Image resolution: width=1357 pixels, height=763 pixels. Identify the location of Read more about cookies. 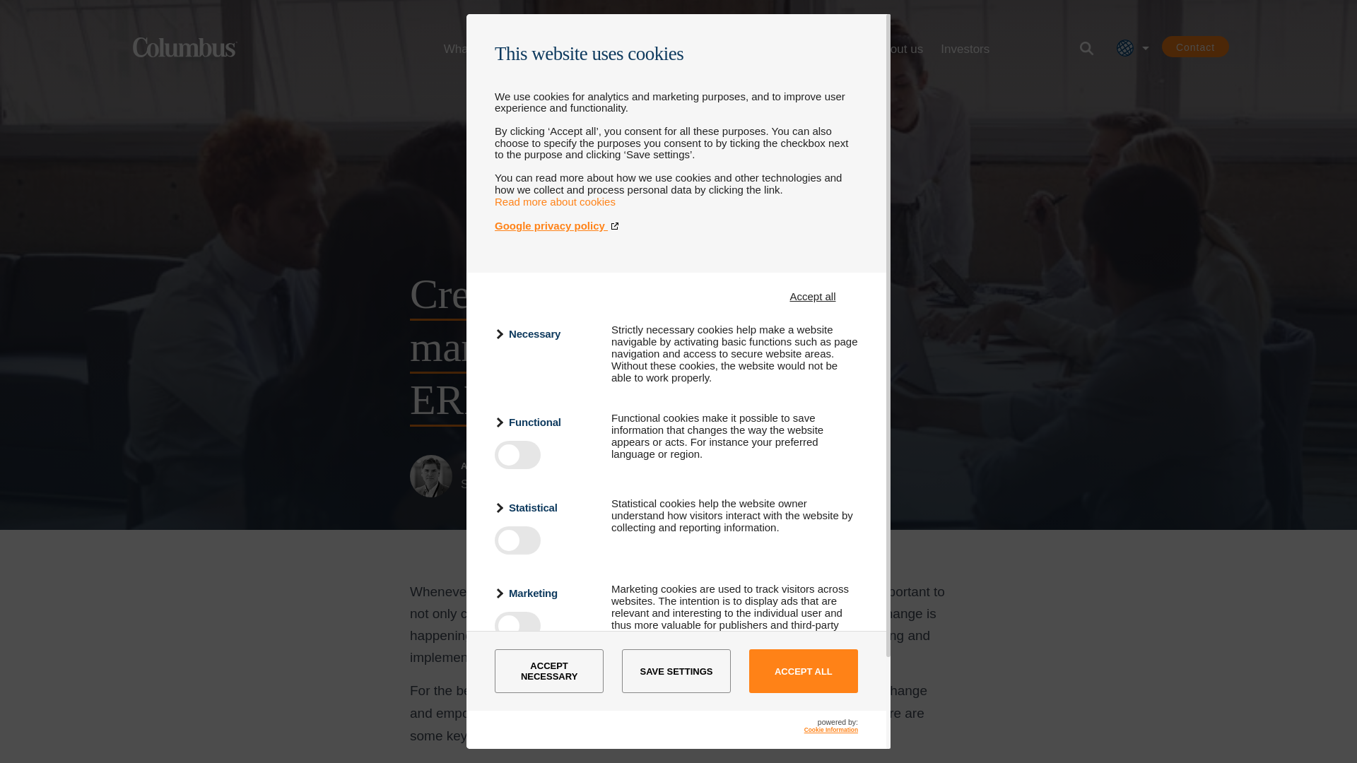
(556, 201).